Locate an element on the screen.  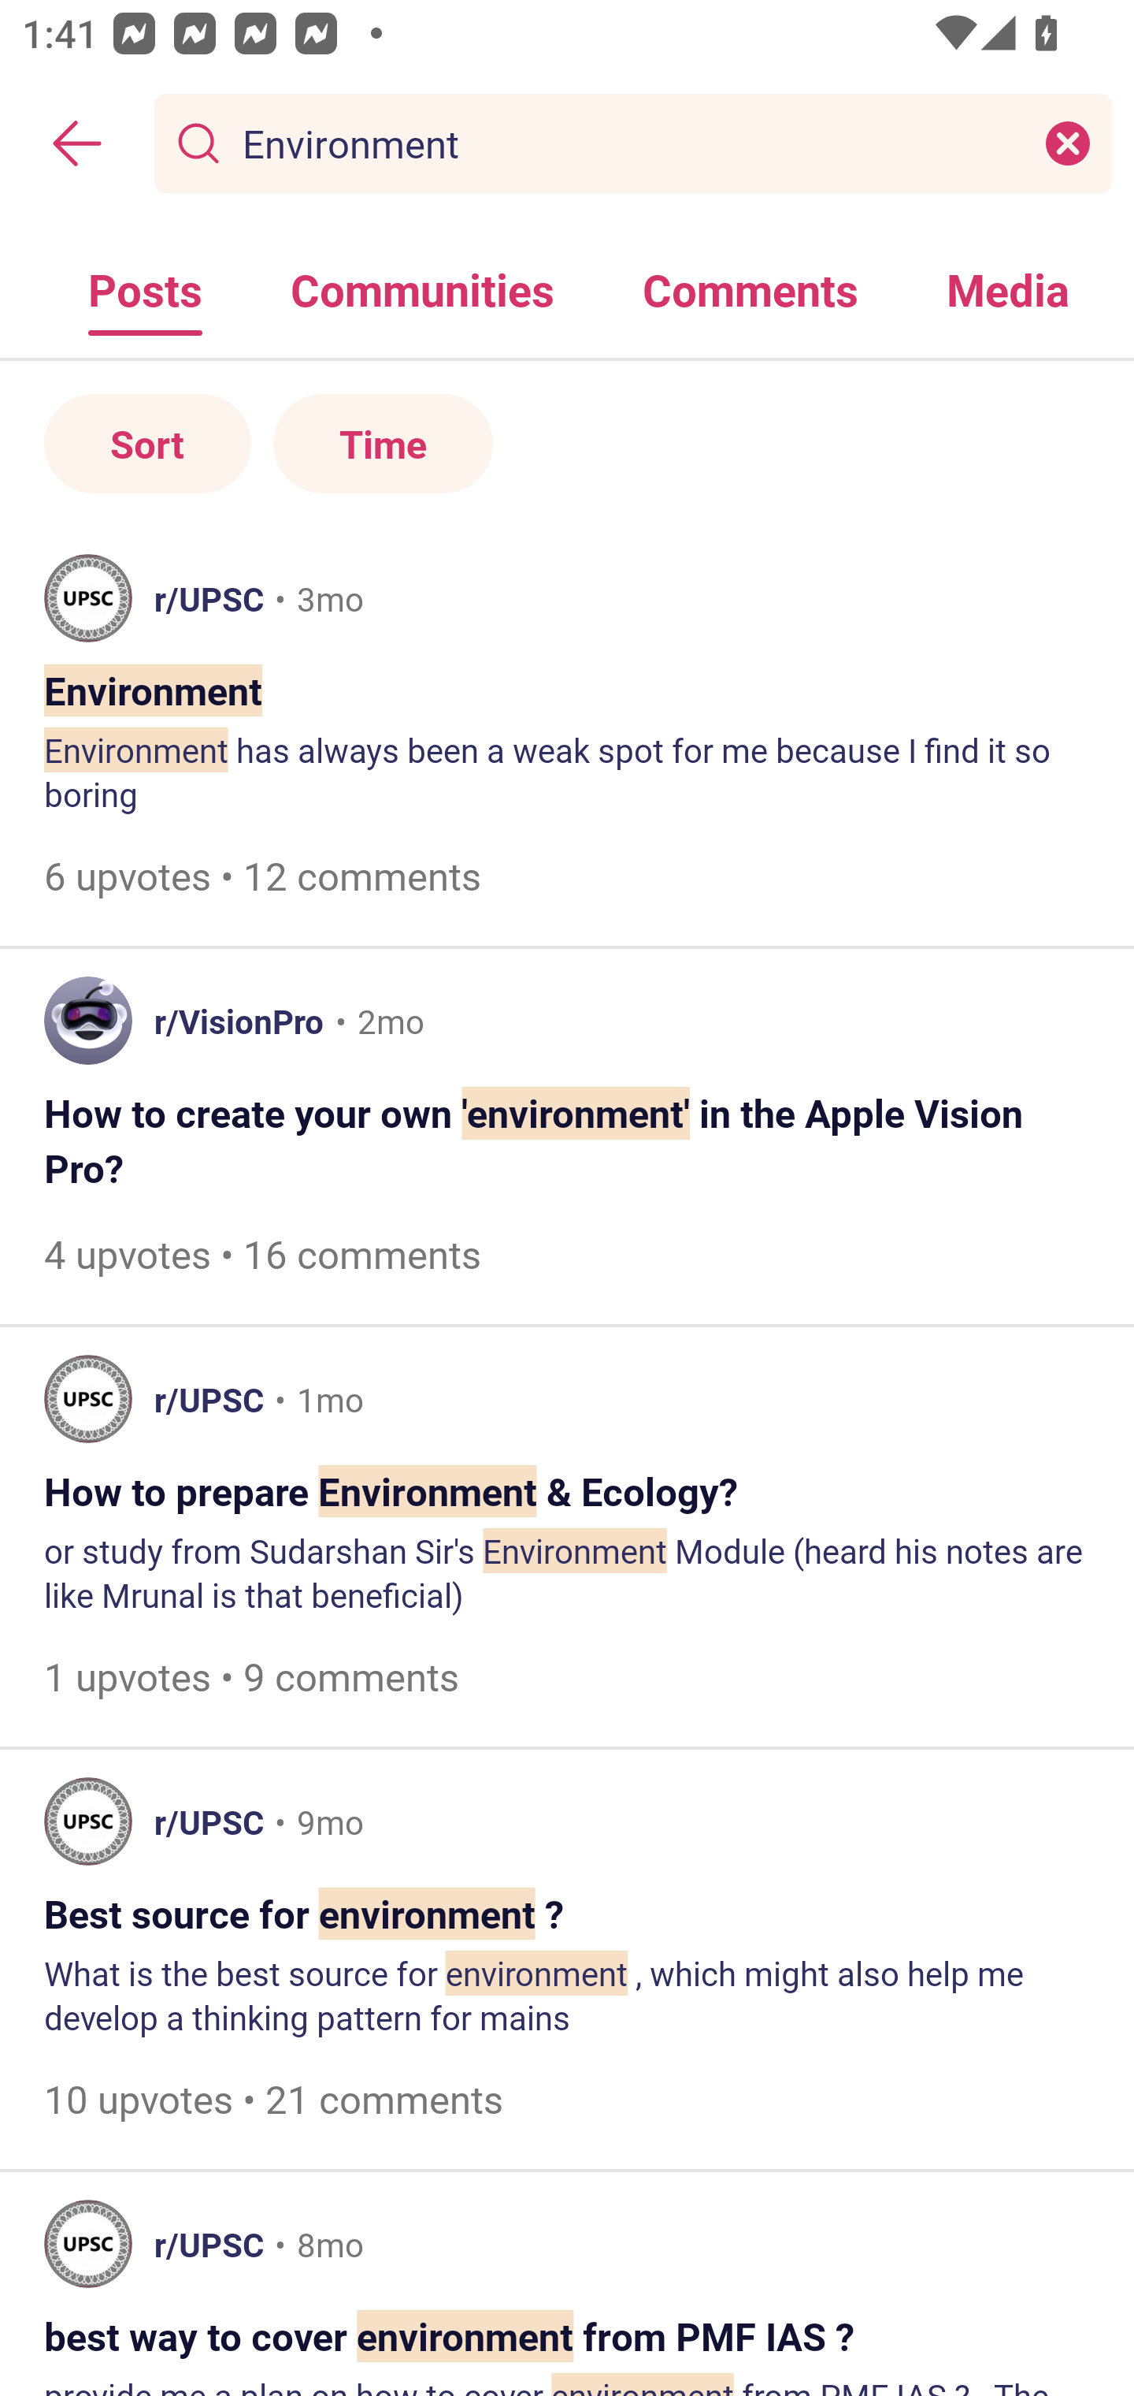
Media is located at coordinates (1008, 288).